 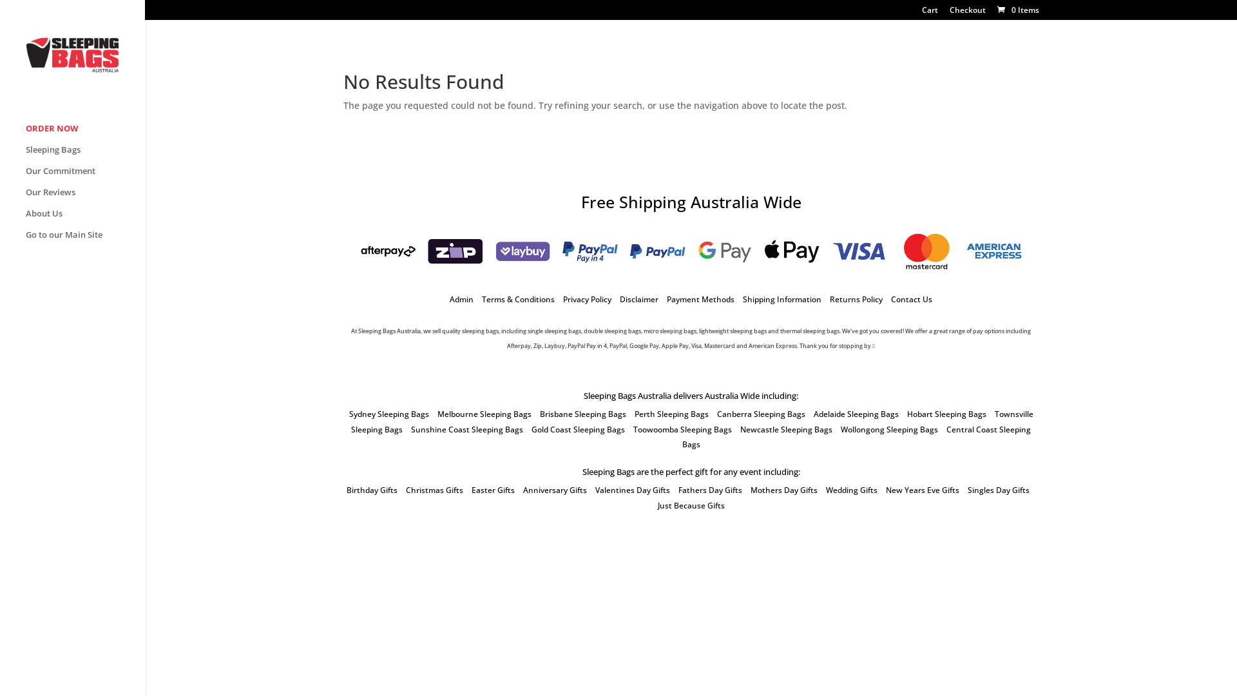 What do you see at coordinates (671, 414) in the screenshot?
I see `Perth Sleeping Bags` at bounding box center [671, 414].